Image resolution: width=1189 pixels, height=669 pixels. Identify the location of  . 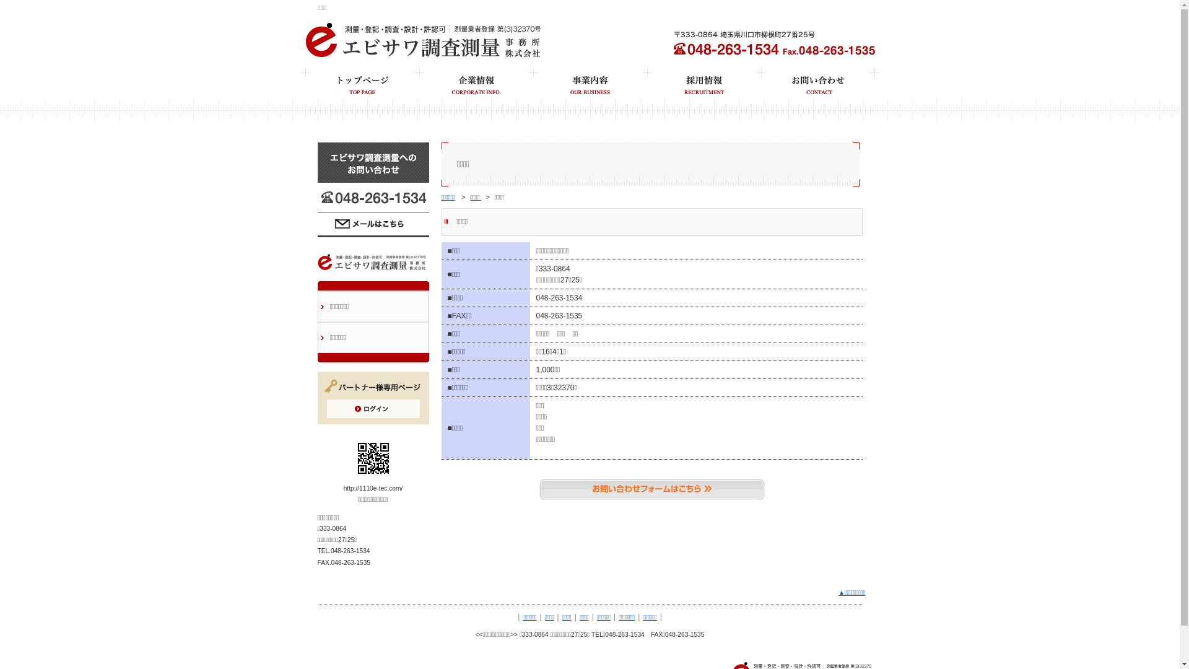
(476, 98).